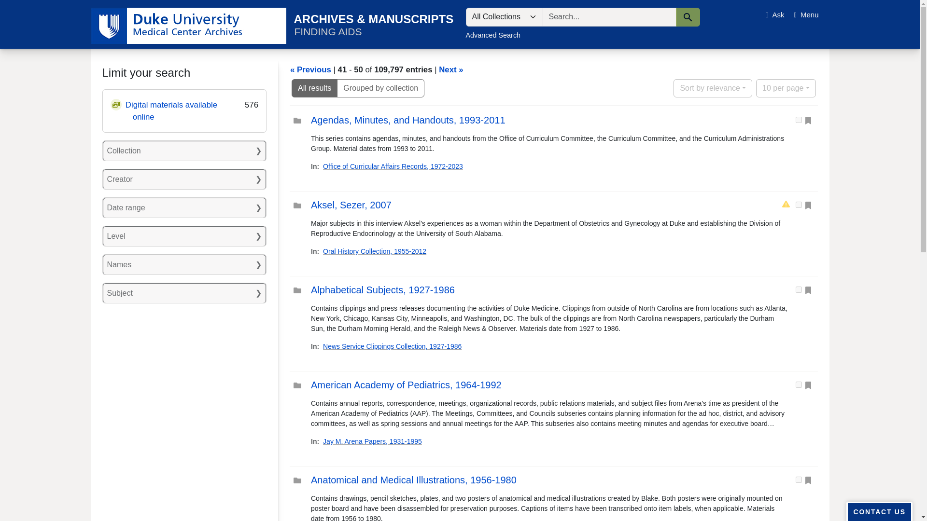 This screenshot has width=927, height=521. Describe the element at coordinates (22, 6) in the screenshot. I see `Skip to first result` at that location.